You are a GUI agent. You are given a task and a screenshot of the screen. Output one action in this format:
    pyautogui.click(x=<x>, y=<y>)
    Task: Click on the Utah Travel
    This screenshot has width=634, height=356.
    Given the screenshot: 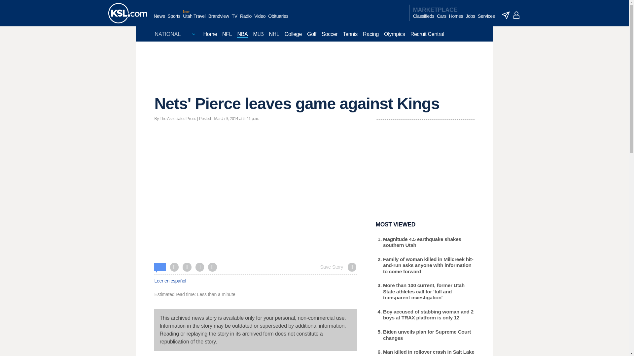 What is the action you would take?
    pyautogui.click(x=194, y=19)
    